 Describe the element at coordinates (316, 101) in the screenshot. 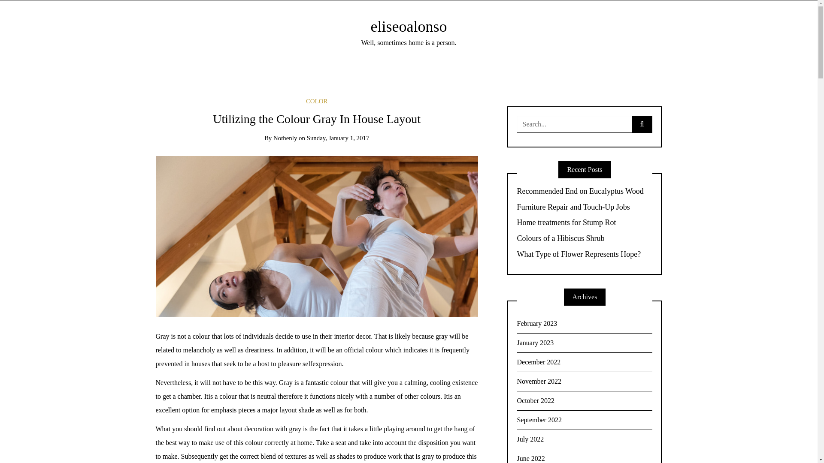

I see `COLOR` at that location.